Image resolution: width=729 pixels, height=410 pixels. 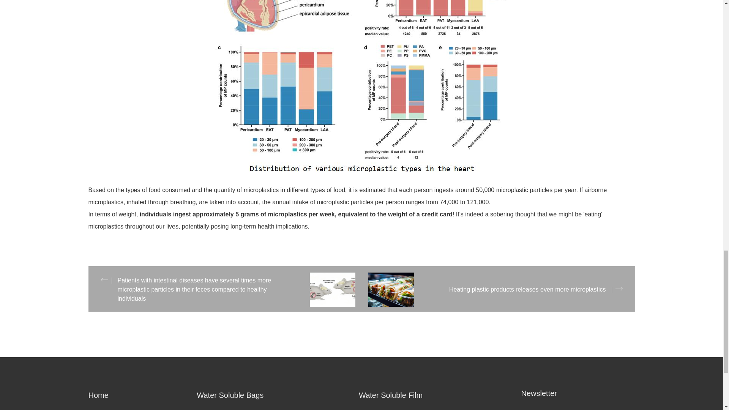 What do you see at coordinates (498, 289) in the screenshot?
I see `Heating plastic products releases even more microplastics` at bounding box center [498, 289].